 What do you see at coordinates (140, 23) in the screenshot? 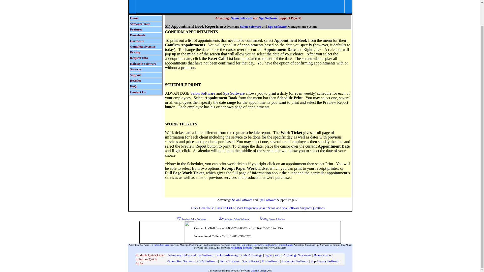
I see `Software Tour` at bounding box center [140, 23].